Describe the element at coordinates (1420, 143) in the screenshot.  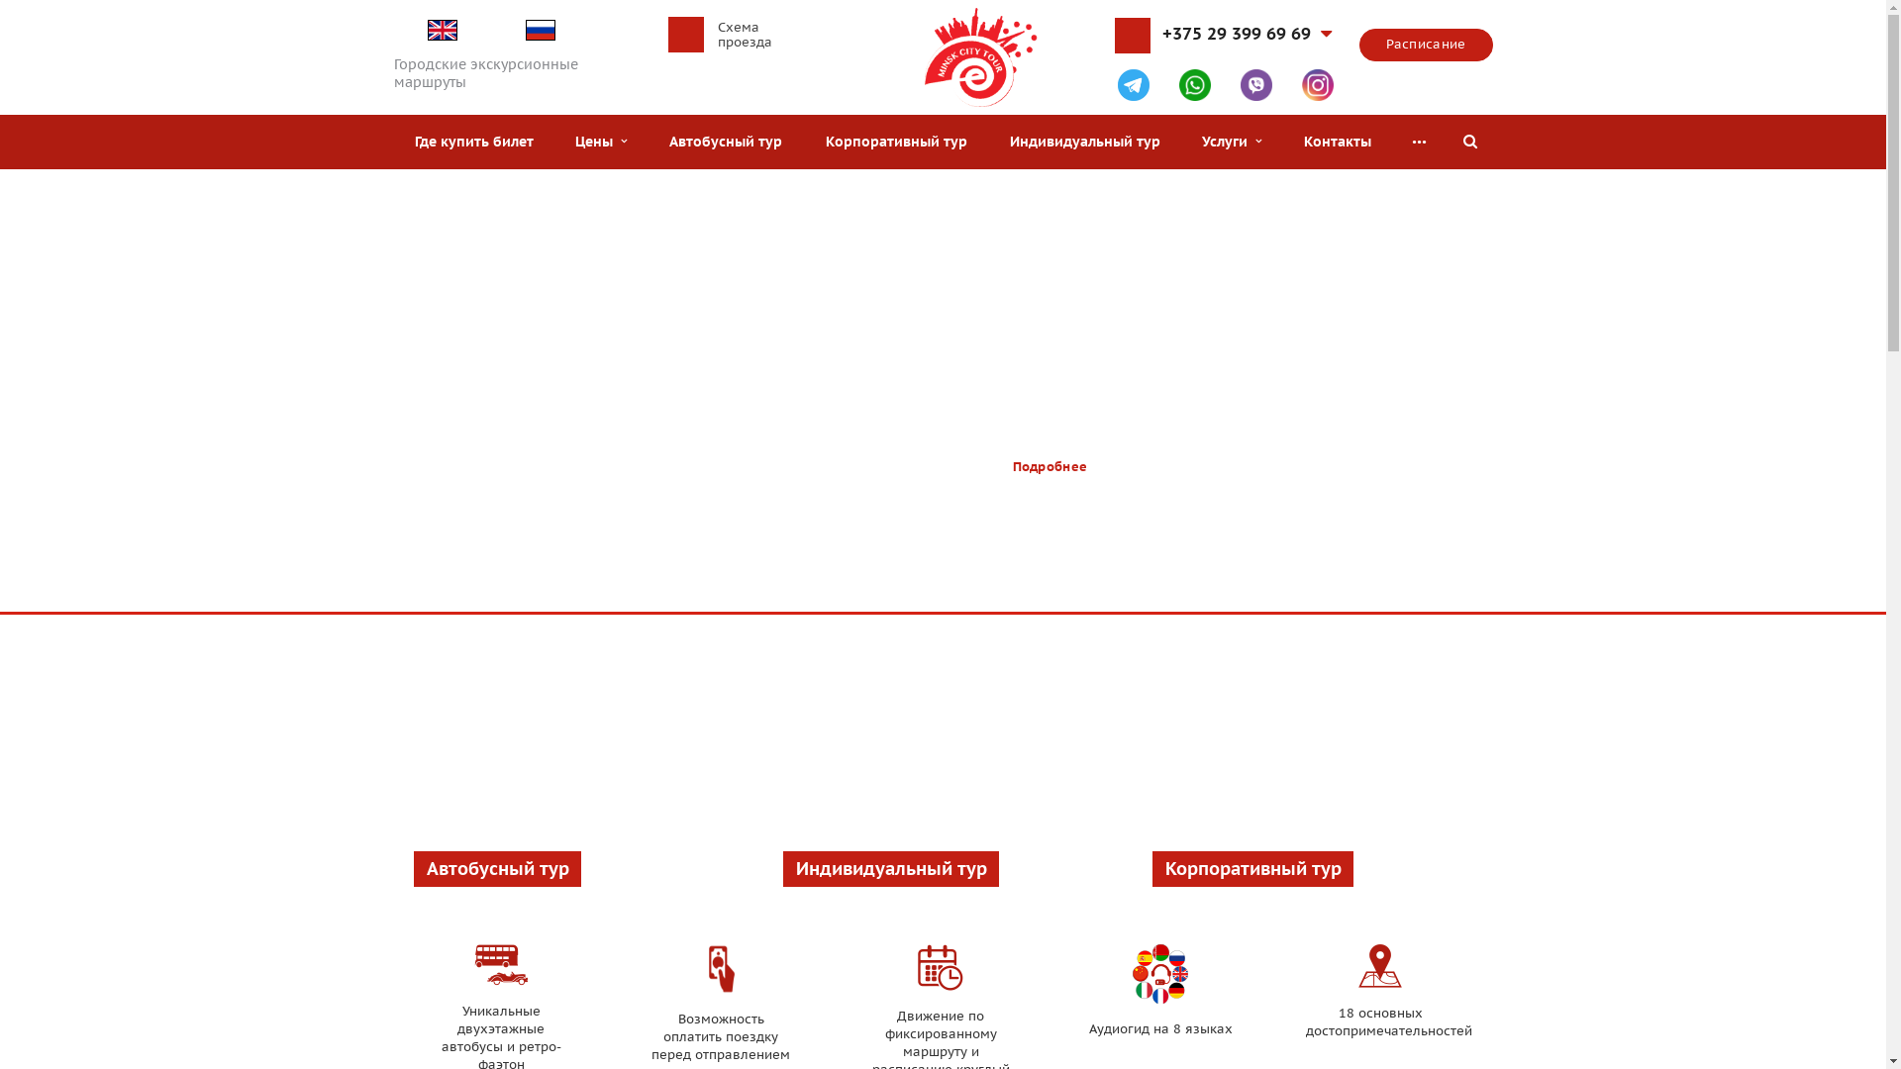
I see `...` at that location.